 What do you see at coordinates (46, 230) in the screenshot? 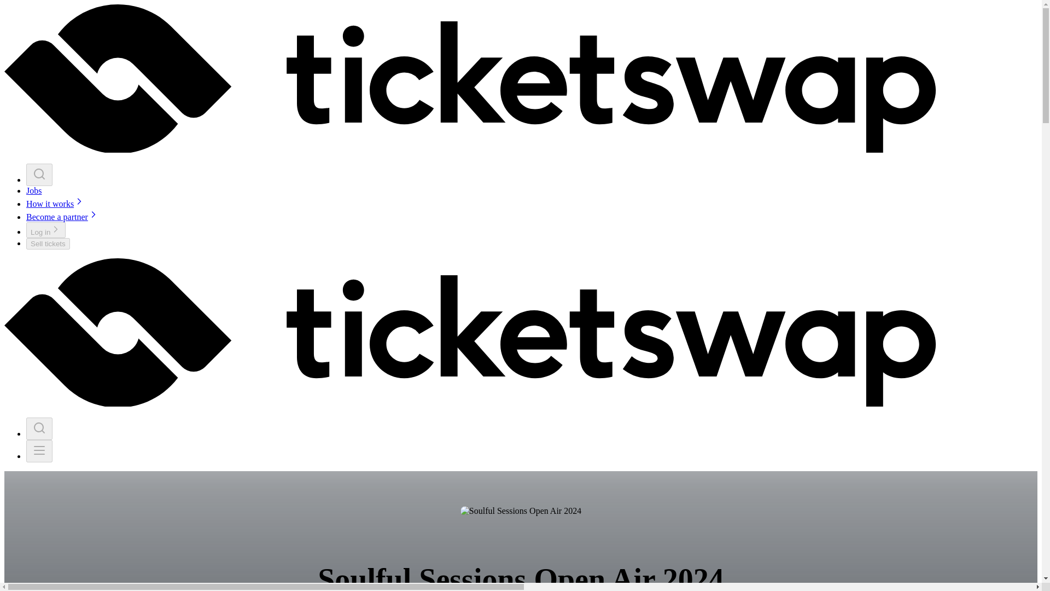
I see `Log in` at bounding box center [46, 230].